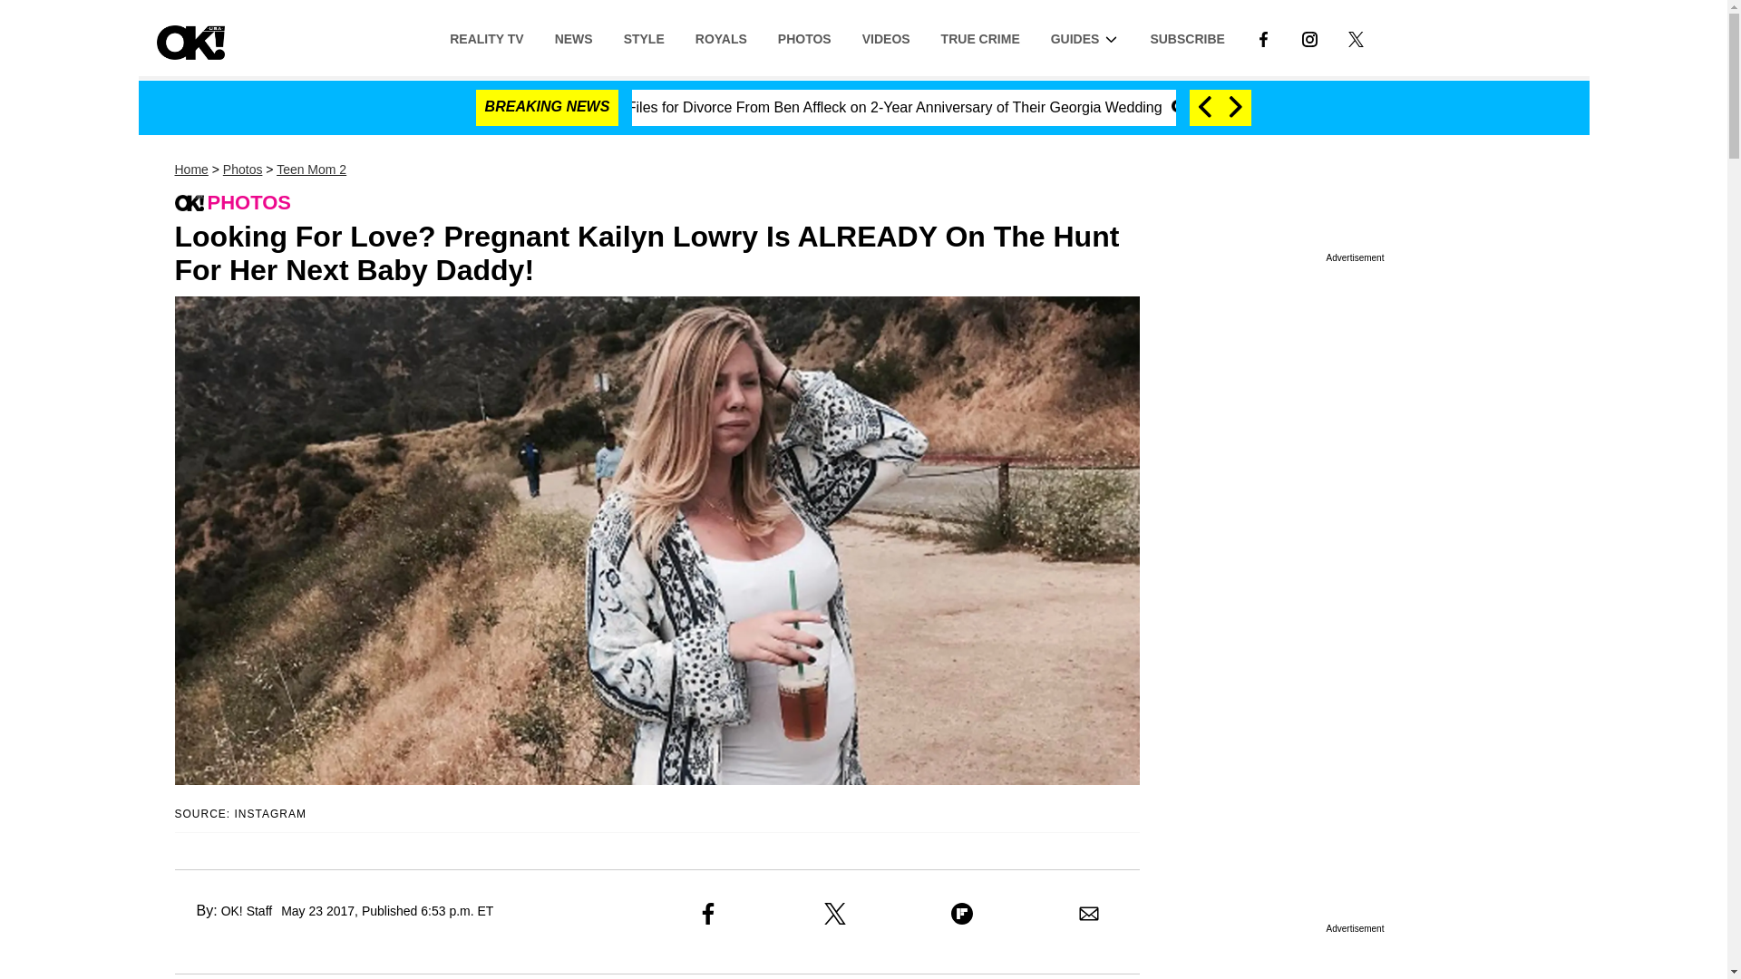 This screenshot has height=979, width=1741. What do you see at coordinates (1356, 37) in the screenshot?
I see `Link to X` at bounding box center [1356, 37].